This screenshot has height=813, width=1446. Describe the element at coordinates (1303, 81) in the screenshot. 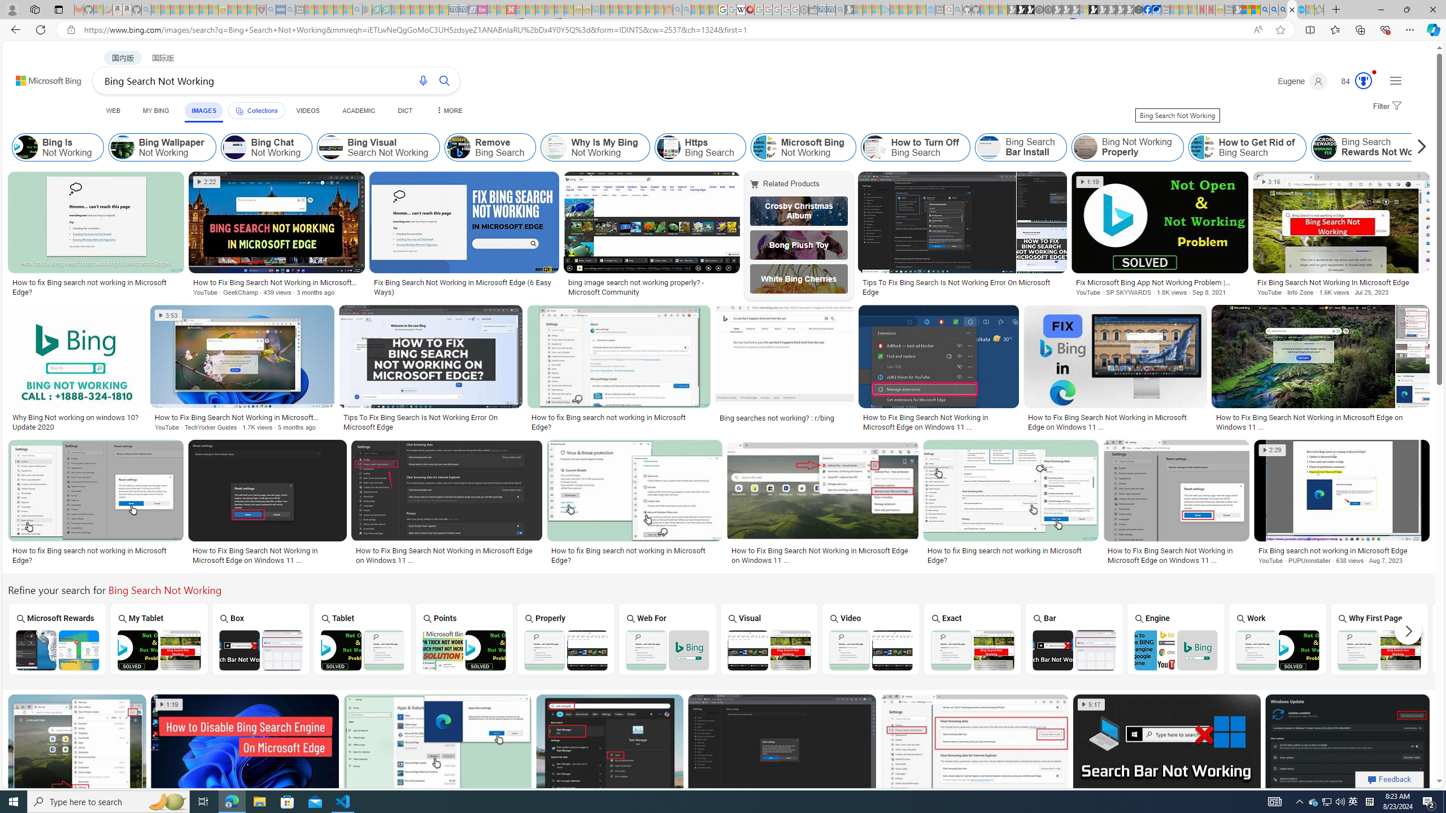

I see `Eugene` at that location.